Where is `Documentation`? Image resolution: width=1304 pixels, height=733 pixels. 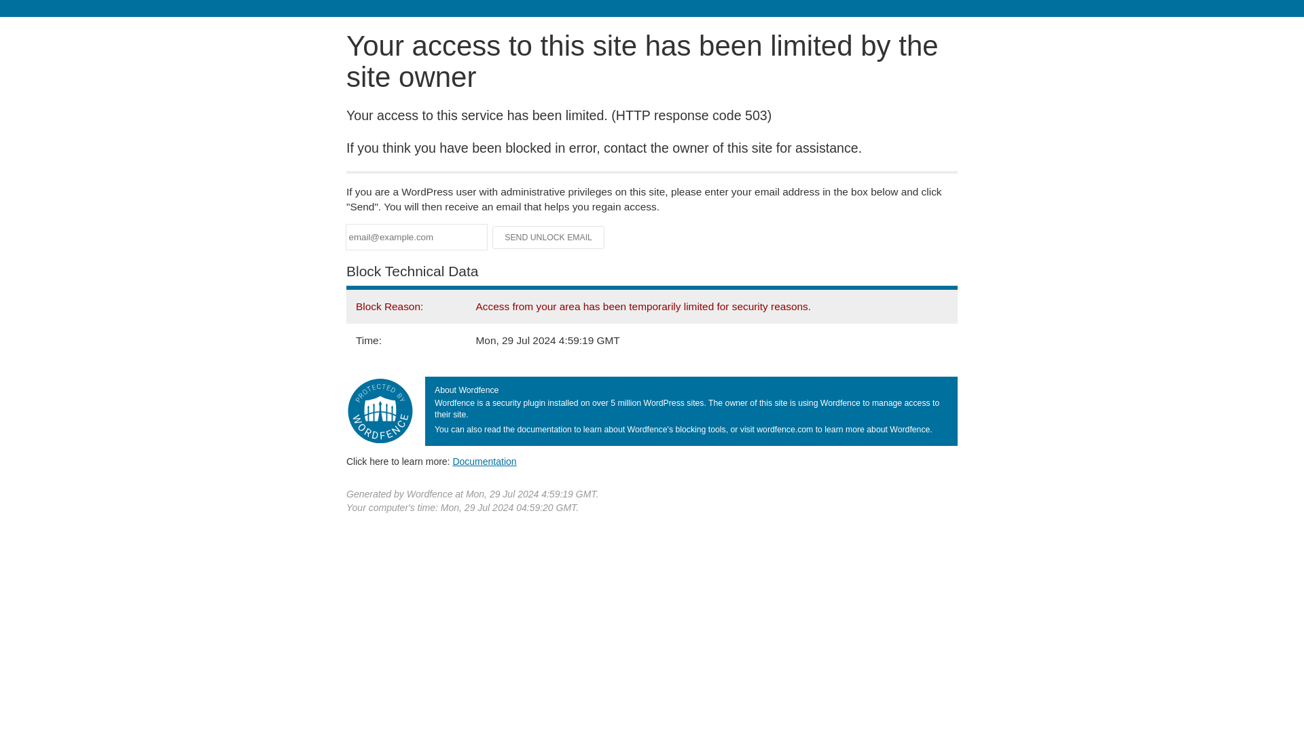
Documentation is located at coordinates (484, 461).